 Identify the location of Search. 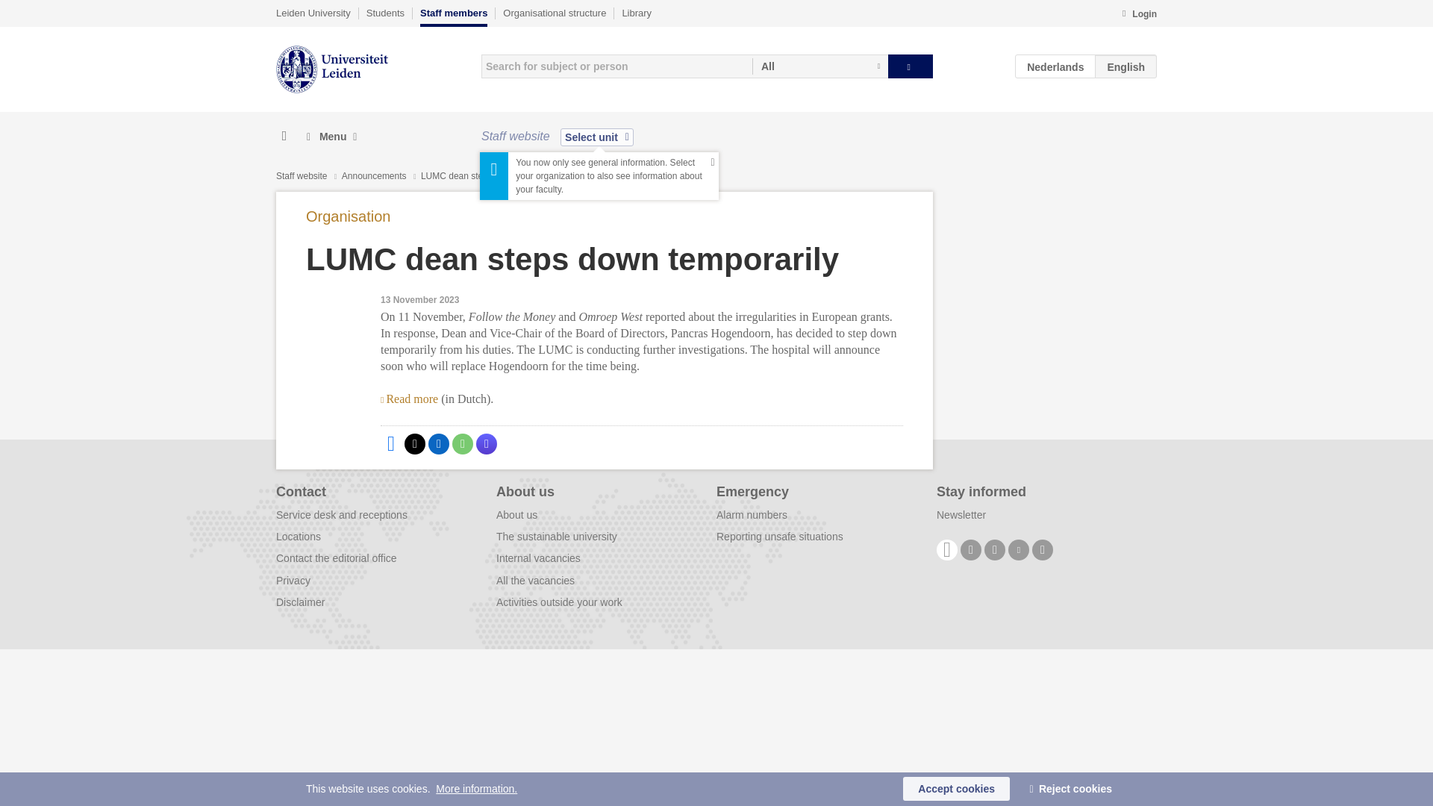
(911, 66).